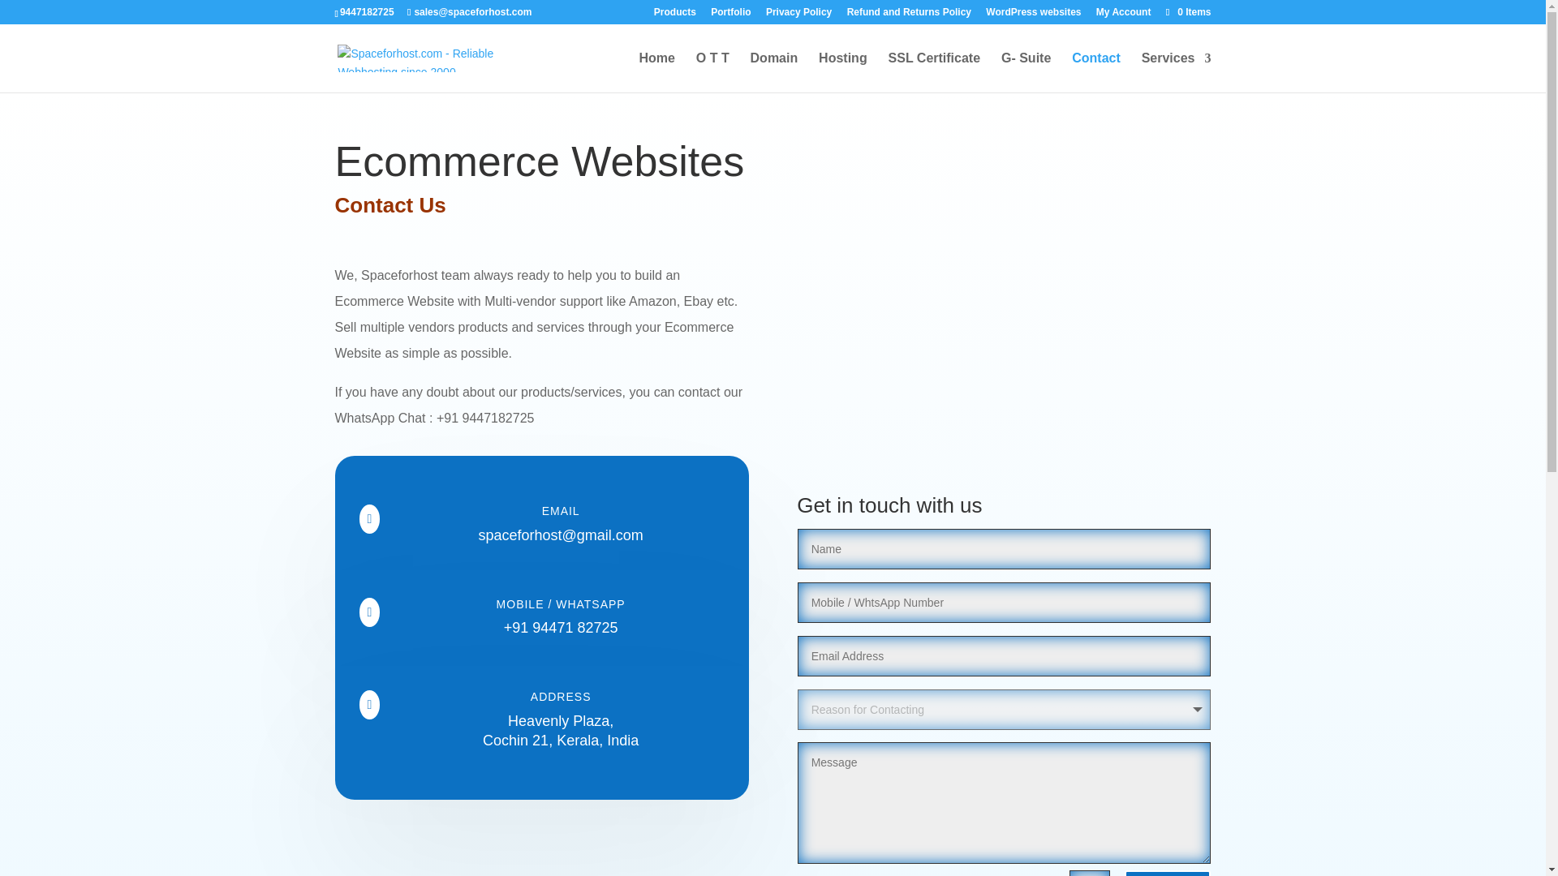 This screenshot has width=1558, height=876. I want to click on Services, so click(1177, 72).